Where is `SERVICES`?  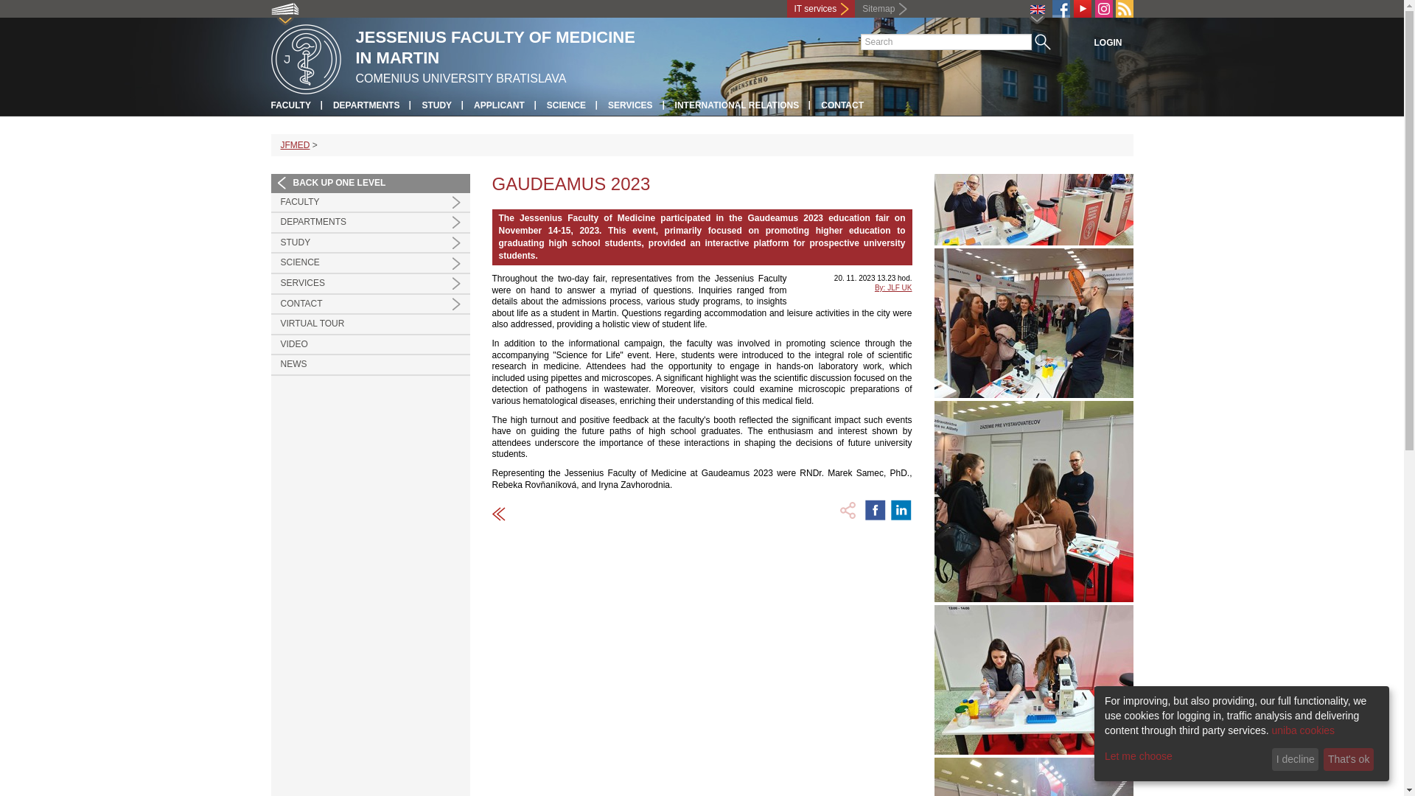 SERVICES is located at coordinates (630, 105).